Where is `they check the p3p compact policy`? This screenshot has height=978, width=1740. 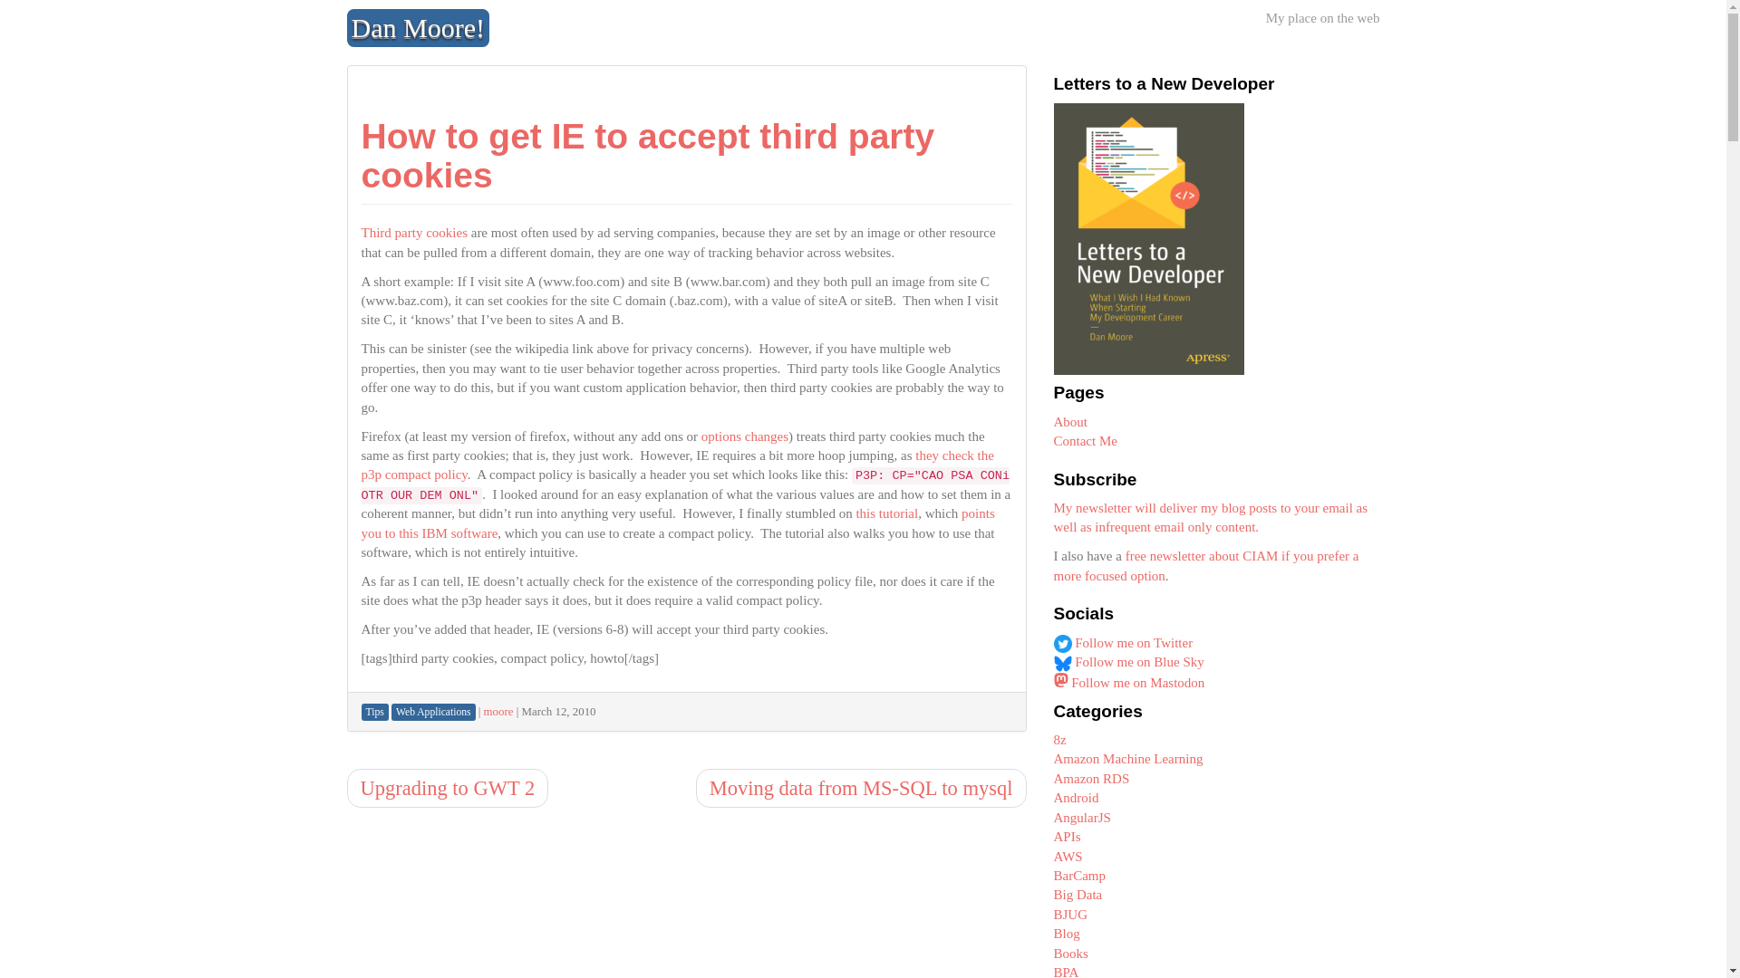
they check the p3p compact policy is located at coordinates (676, 465).